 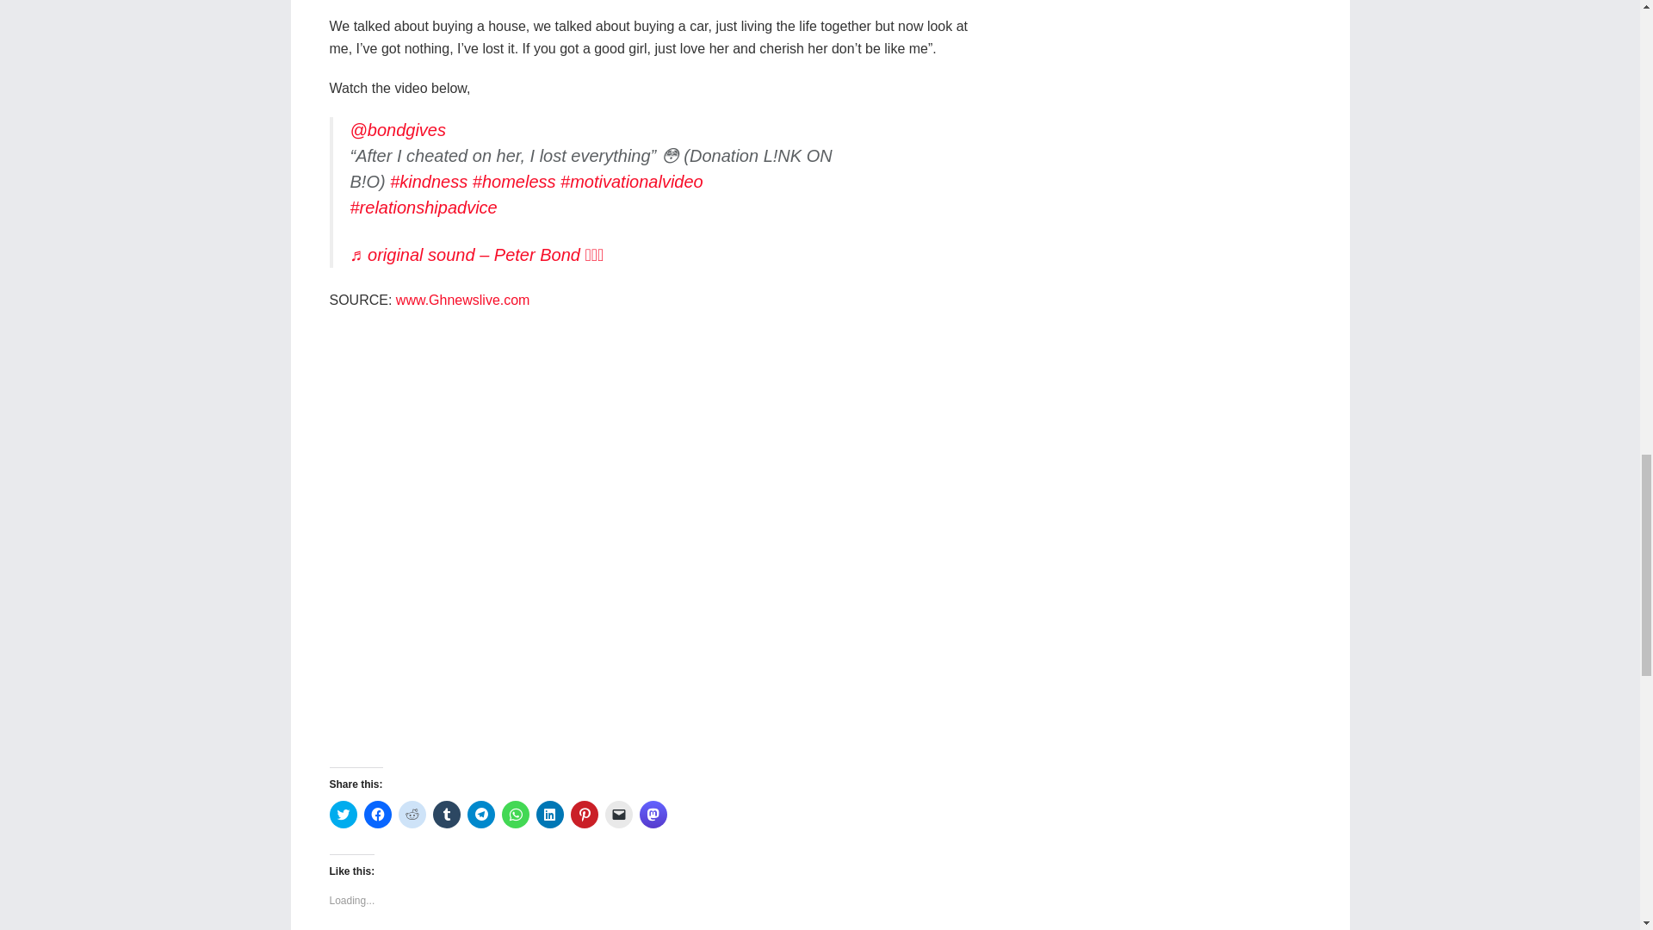 I want to click on homeless, so click(x=514, y=181).